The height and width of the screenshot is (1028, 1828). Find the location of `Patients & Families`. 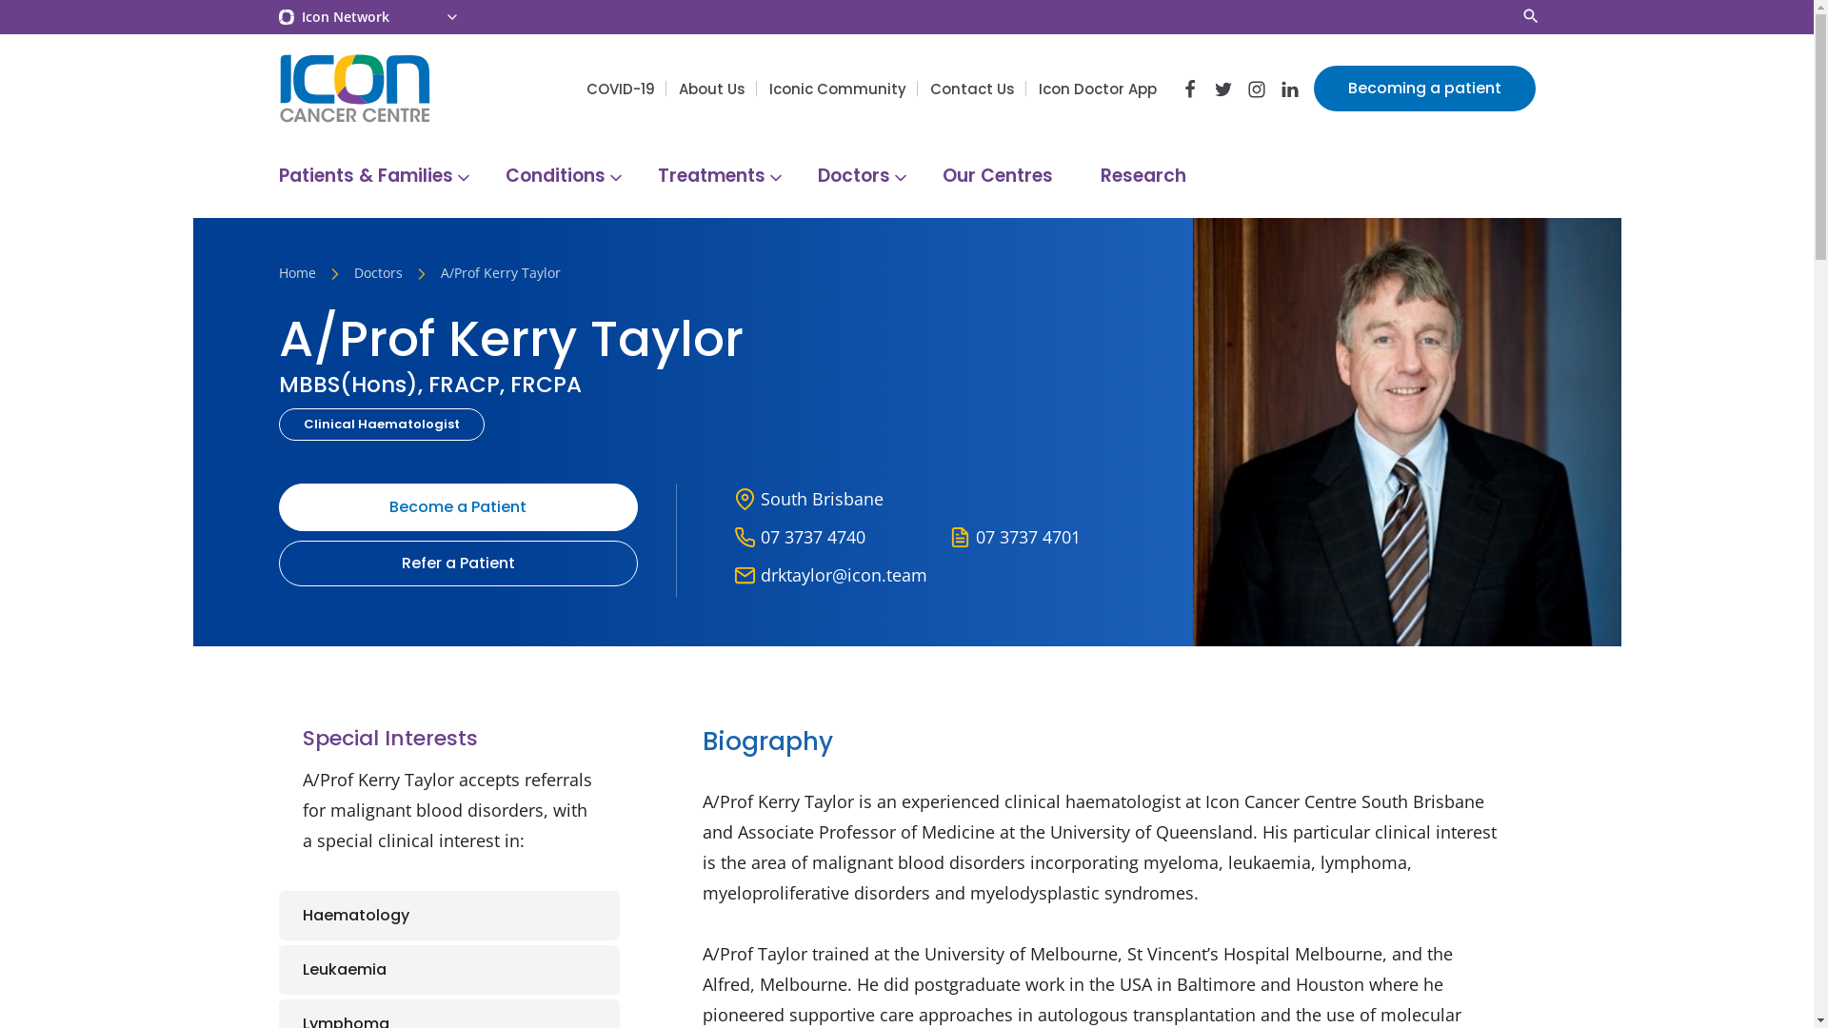

Patients & Families is located at coordinates (368, 178).